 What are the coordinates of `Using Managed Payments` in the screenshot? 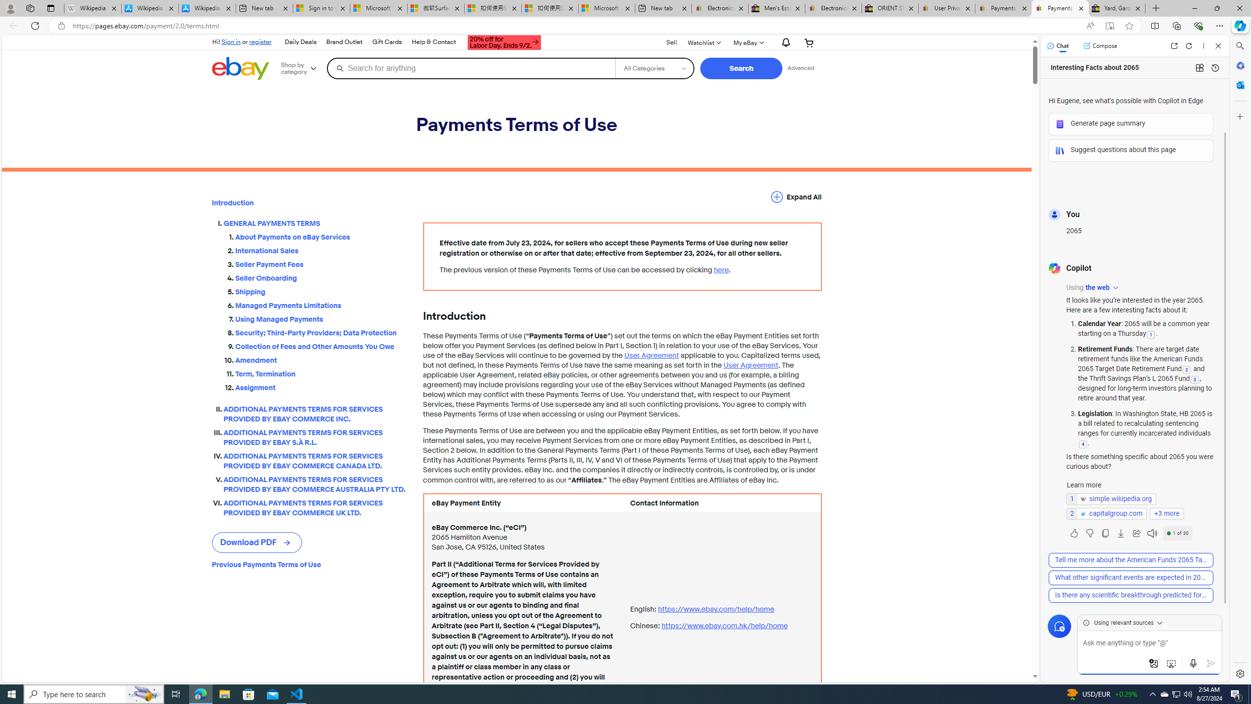 It's located at (322, 317).